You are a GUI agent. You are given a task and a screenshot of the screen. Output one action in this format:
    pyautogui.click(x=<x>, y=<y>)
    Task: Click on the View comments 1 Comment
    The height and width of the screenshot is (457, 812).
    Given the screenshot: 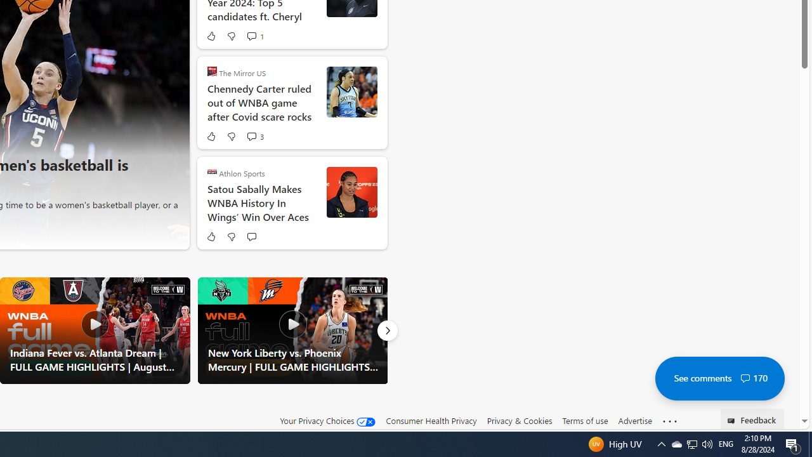 What is the action you would take?
    pyautogui.click(x=251, y=36)
    